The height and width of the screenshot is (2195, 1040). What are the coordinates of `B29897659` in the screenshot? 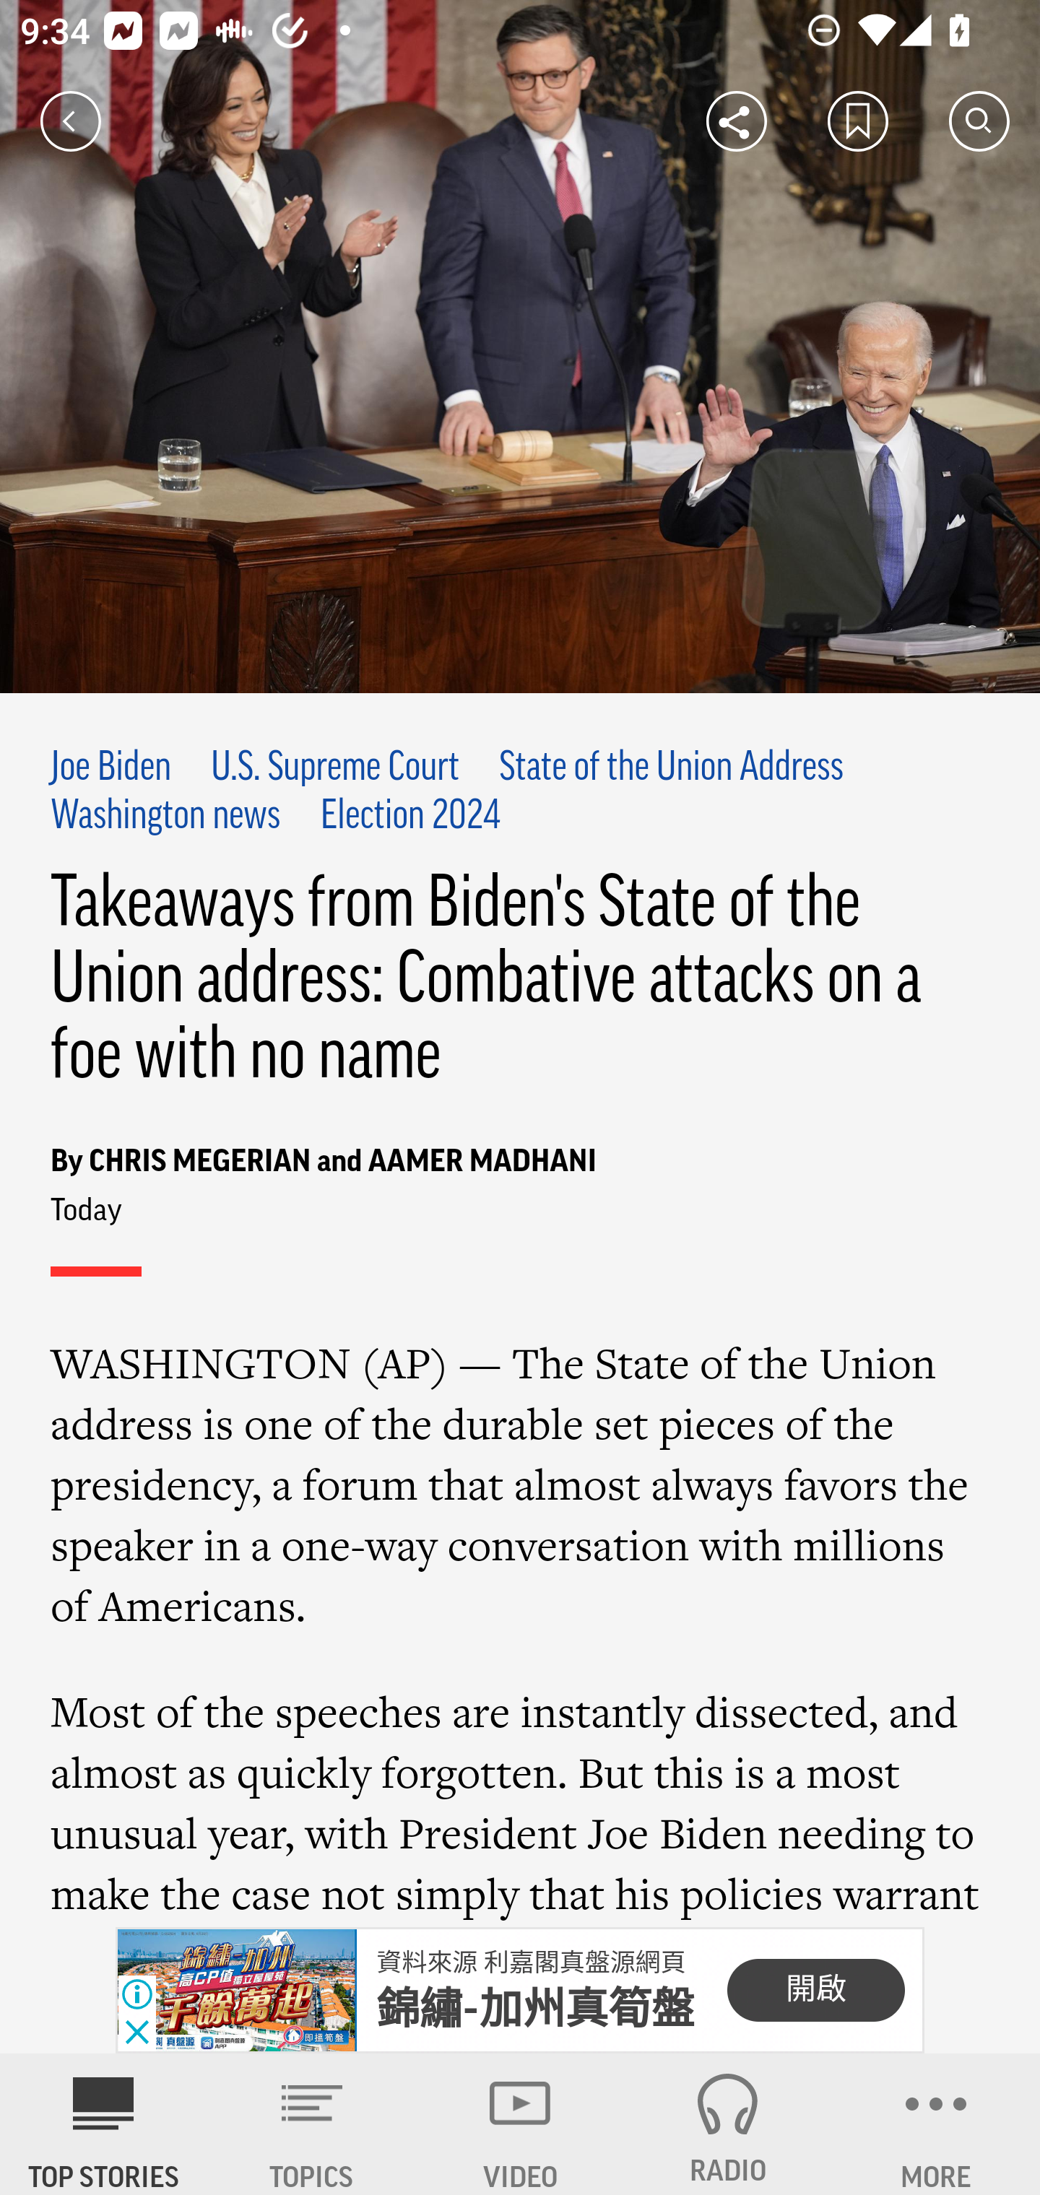 It's located at (236, 1991).